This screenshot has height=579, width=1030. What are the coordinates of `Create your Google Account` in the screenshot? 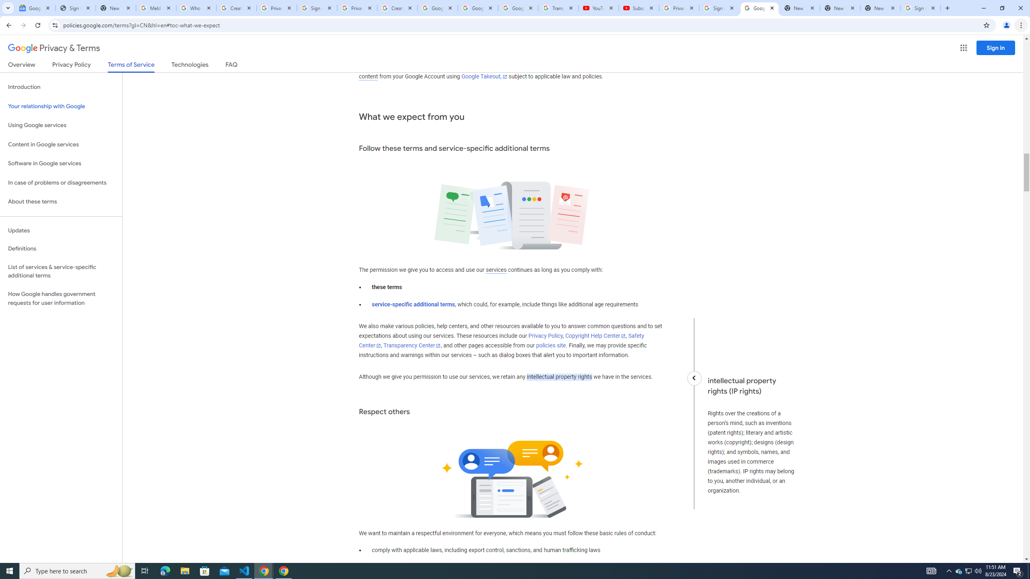 It's located at (398, 8).